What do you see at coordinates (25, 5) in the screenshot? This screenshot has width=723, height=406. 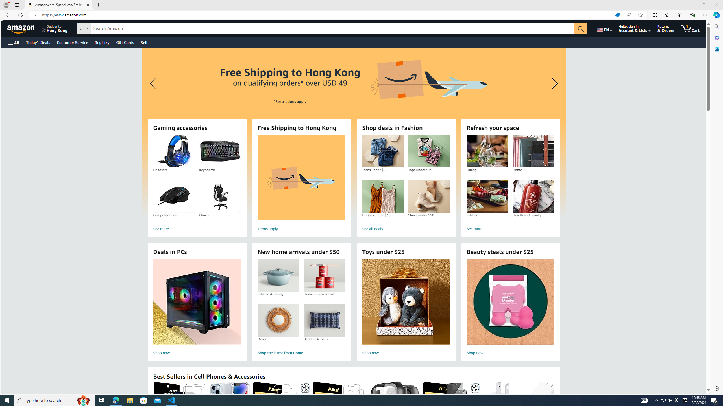 I see `Edit` at bounding box center [25, 5].